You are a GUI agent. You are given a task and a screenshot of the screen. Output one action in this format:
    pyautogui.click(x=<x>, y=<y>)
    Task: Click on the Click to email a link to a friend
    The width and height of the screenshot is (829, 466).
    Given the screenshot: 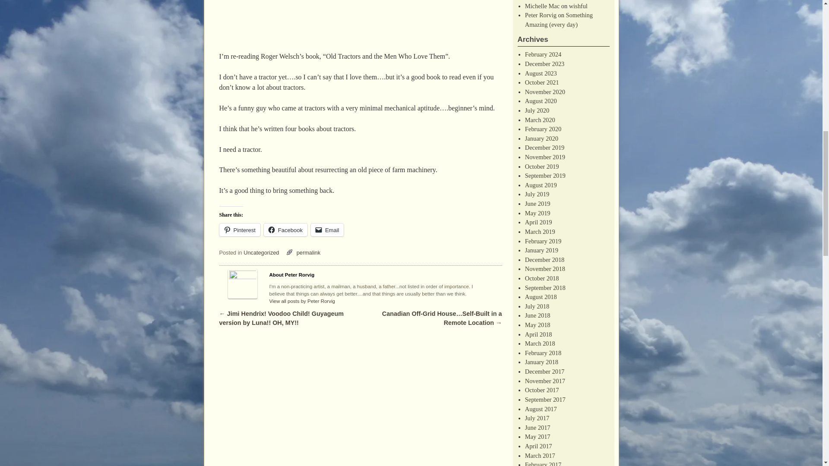 What is the action you would take?
    pyautogui.click(x=327, y=230)
    